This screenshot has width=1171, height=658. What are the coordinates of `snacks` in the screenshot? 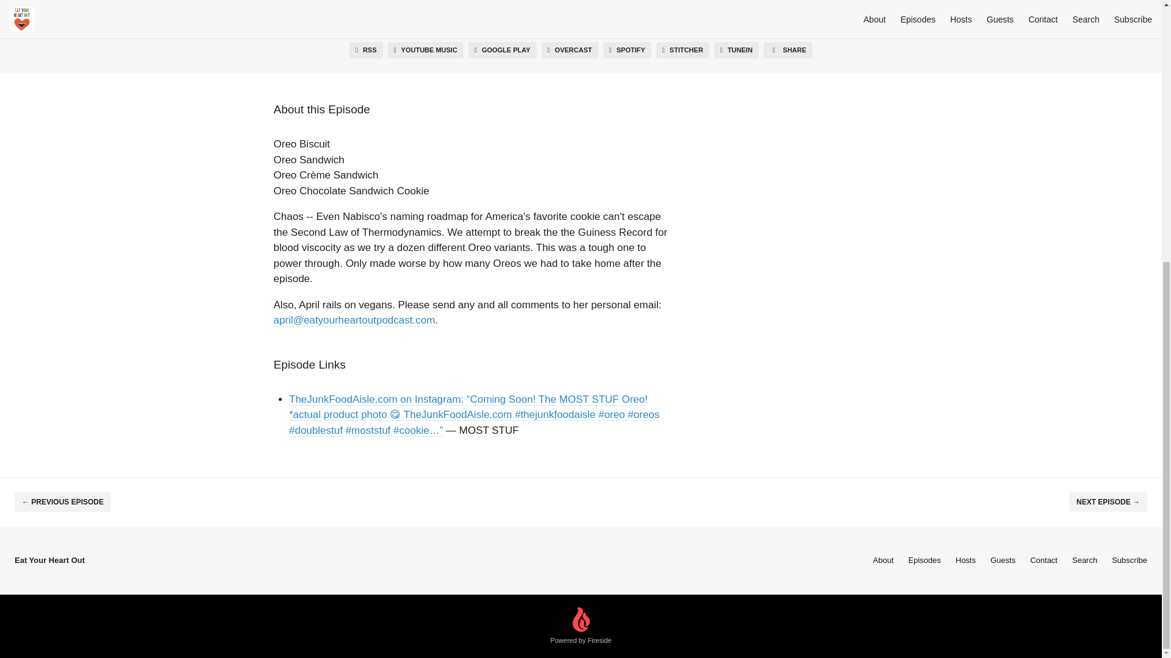 It's located at (512, 11).